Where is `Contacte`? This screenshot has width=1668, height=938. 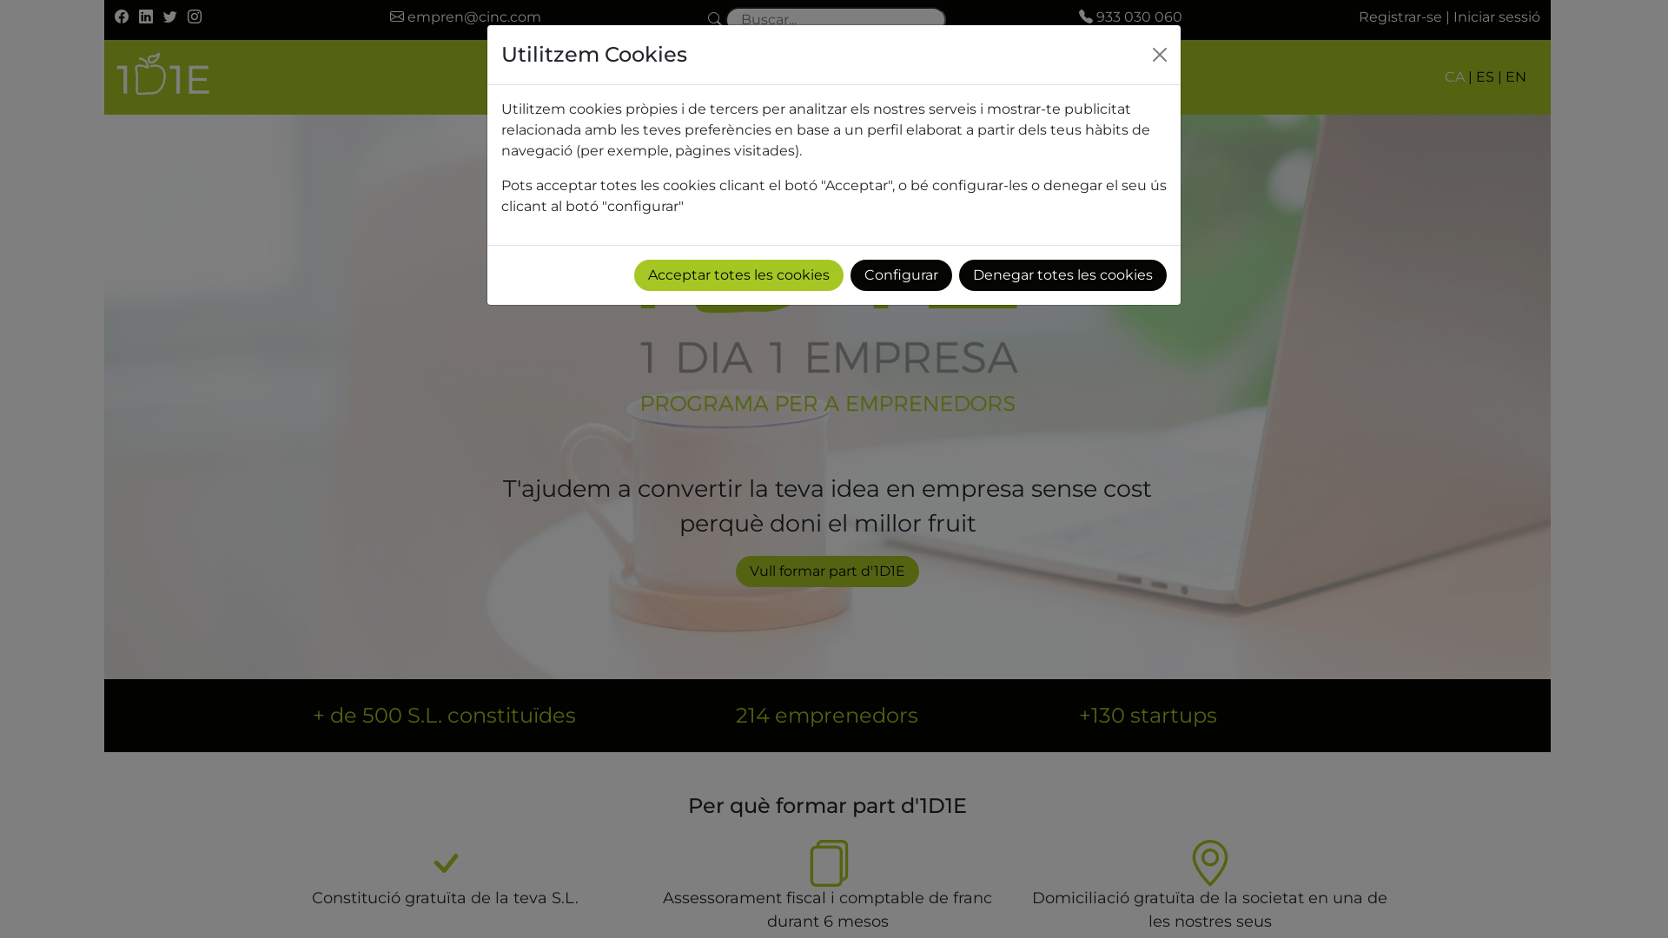
Contacte is located at coordinates (912, 77).